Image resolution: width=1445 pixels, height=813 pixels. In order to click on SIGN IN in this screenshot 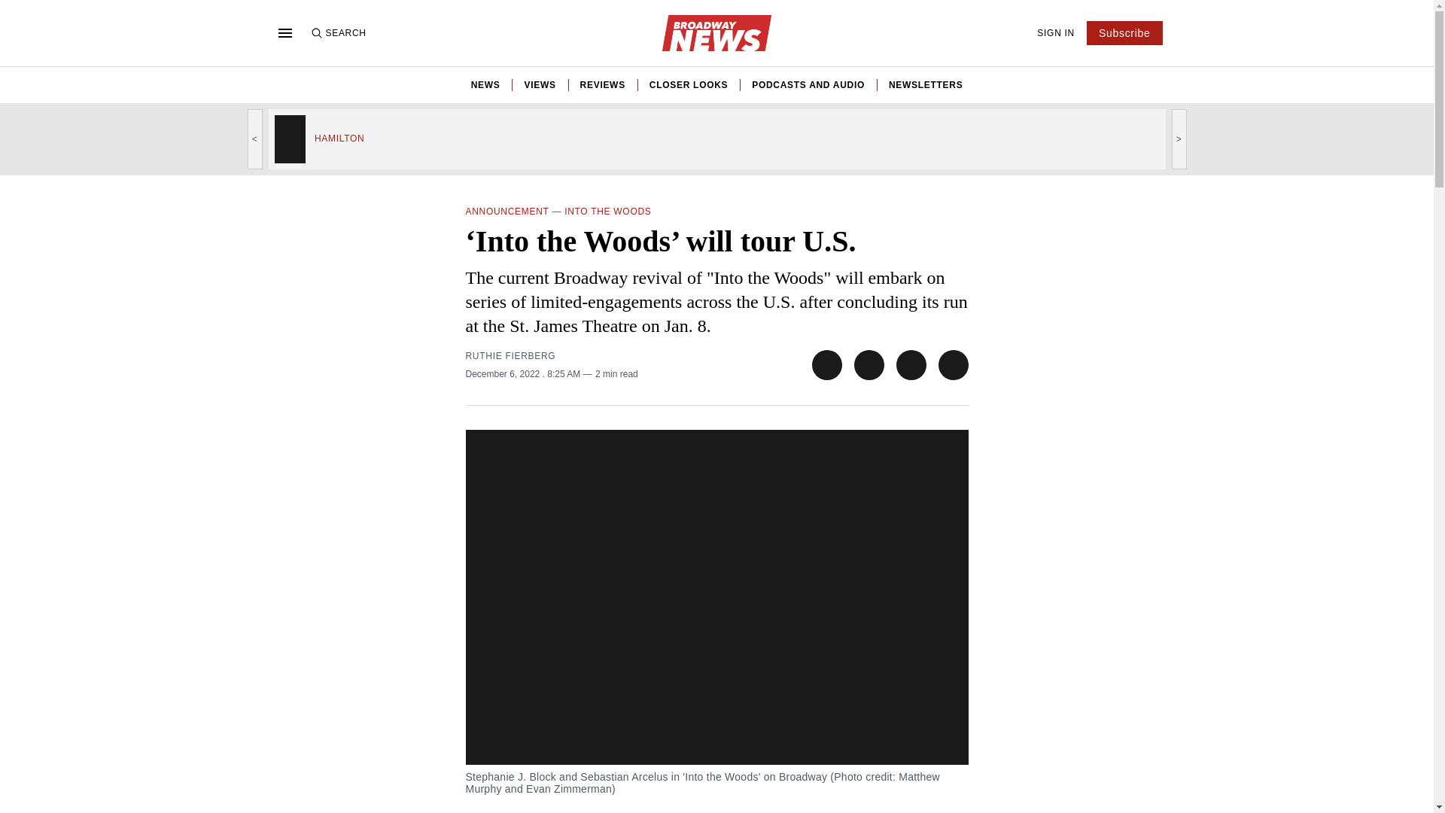, I will do `click(1056, 32)`.